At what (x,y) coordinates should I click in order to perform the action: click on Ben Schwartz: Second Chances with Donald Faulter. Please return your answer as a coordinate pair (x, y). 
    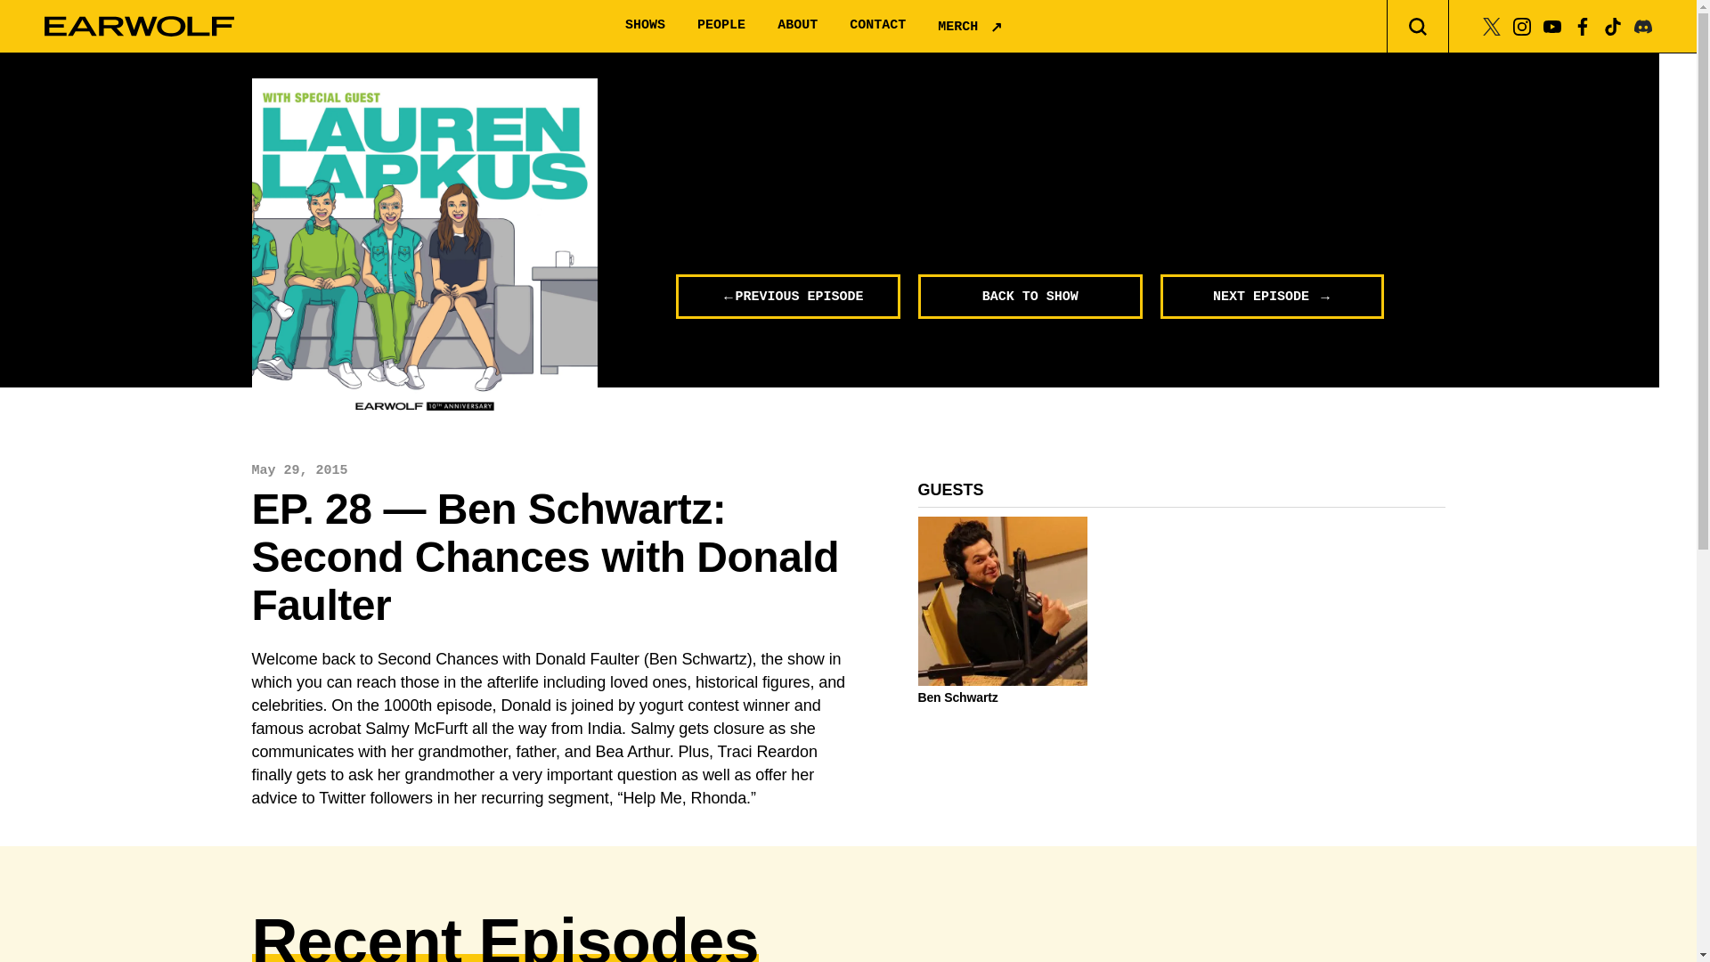
    Looking at the image, I should click on (424, 251).